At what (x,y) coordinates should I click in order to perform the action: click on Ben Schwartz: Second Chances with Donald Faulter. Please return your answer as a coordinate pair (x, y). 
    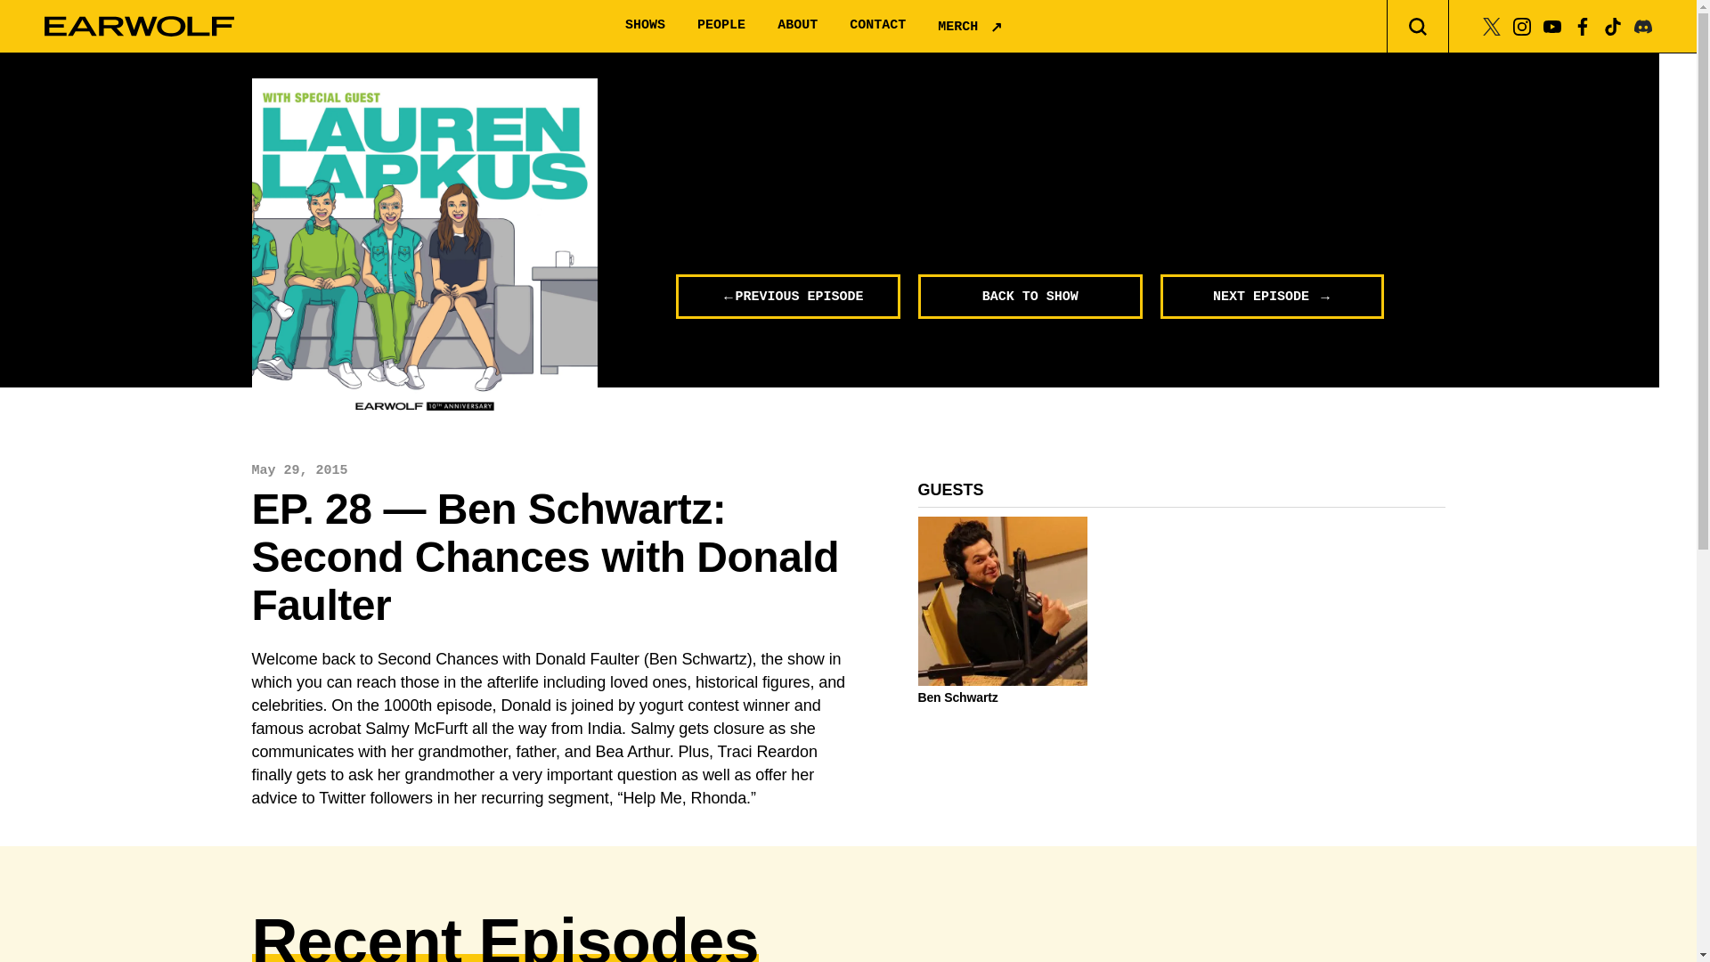
    Looking at the image, I should click on (424, 251).